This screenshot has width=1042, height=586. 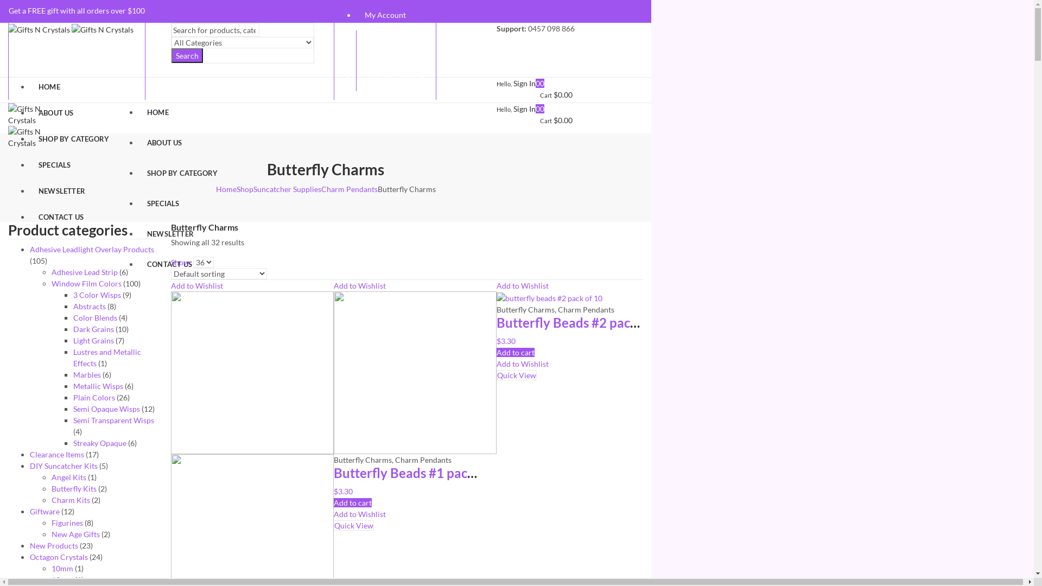 I want to click on Suncatcher Supplies, so click(x=287, y=189).